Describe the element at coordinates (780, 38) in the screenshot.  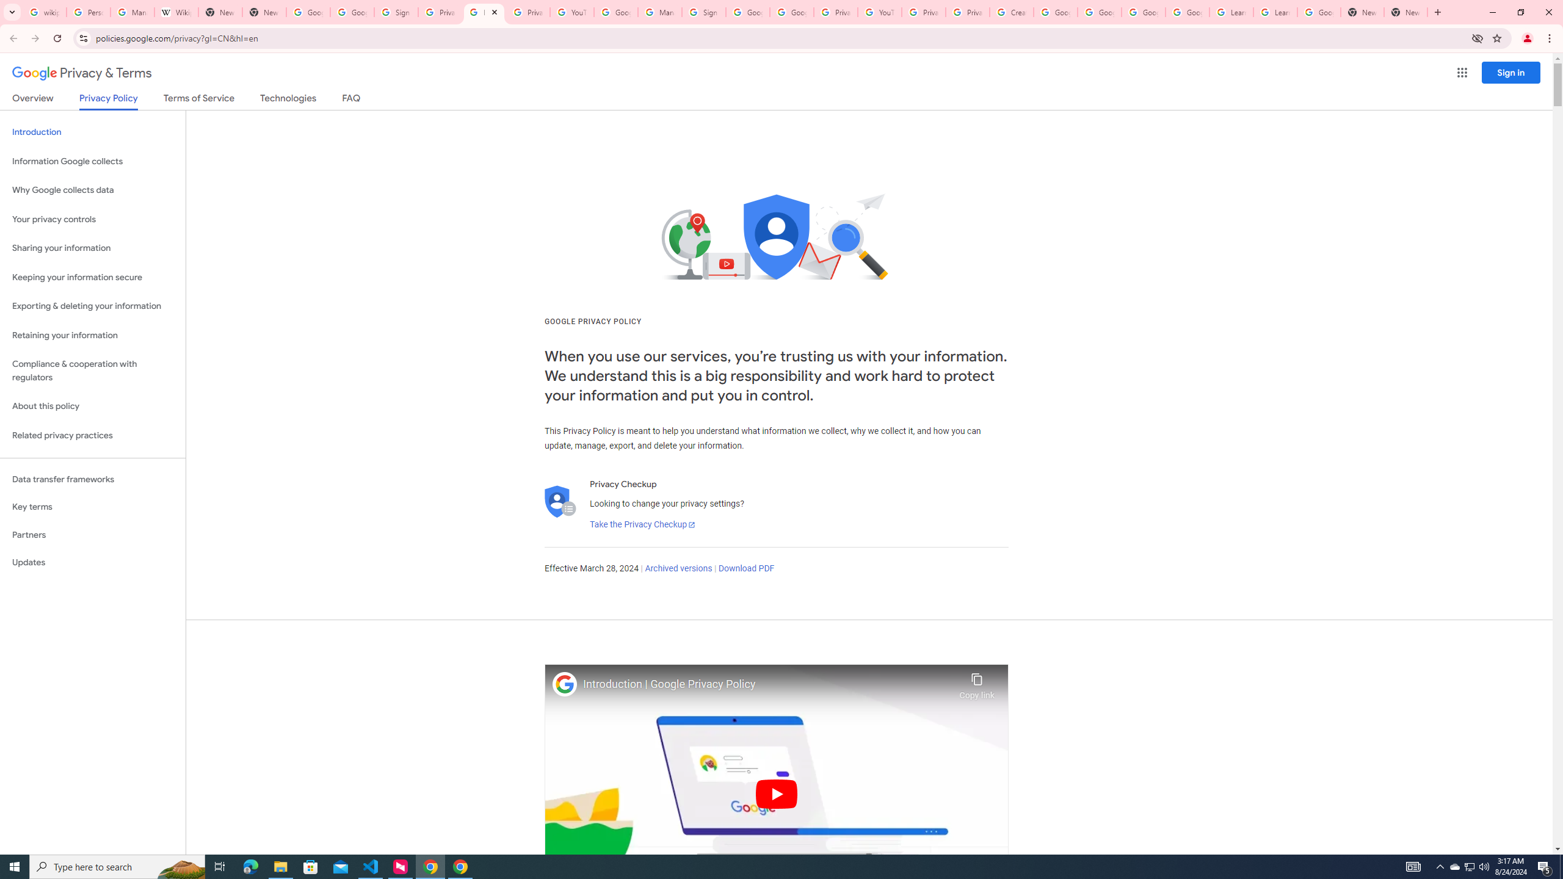
I see `Address and search bar` at that location.